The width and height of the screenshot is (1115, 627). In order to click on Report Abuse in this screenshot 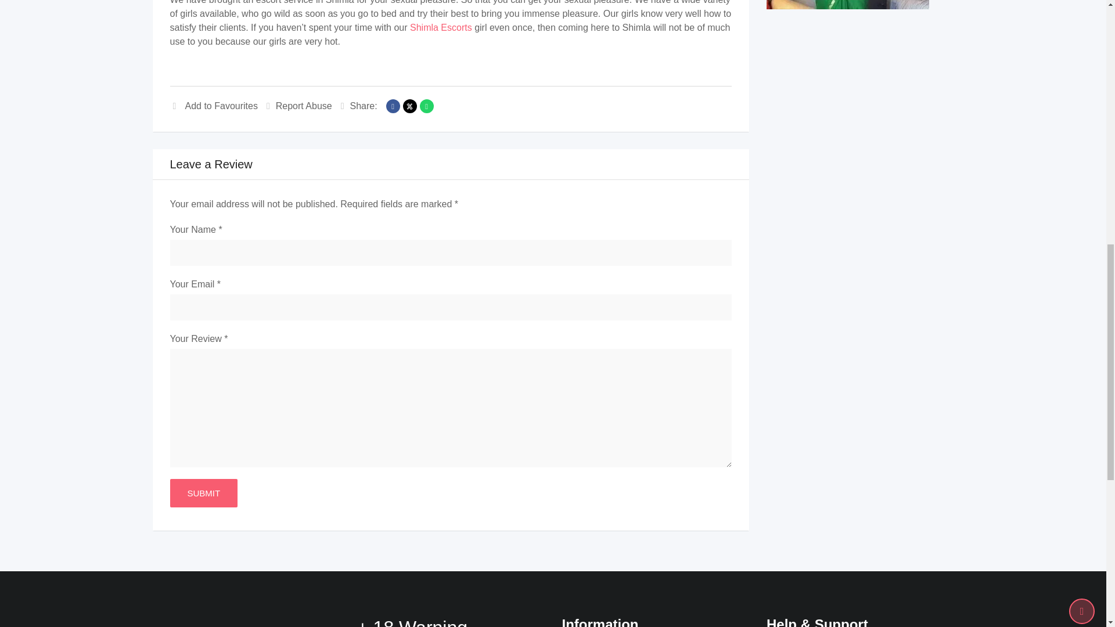, I will do `click(299, 106)`.